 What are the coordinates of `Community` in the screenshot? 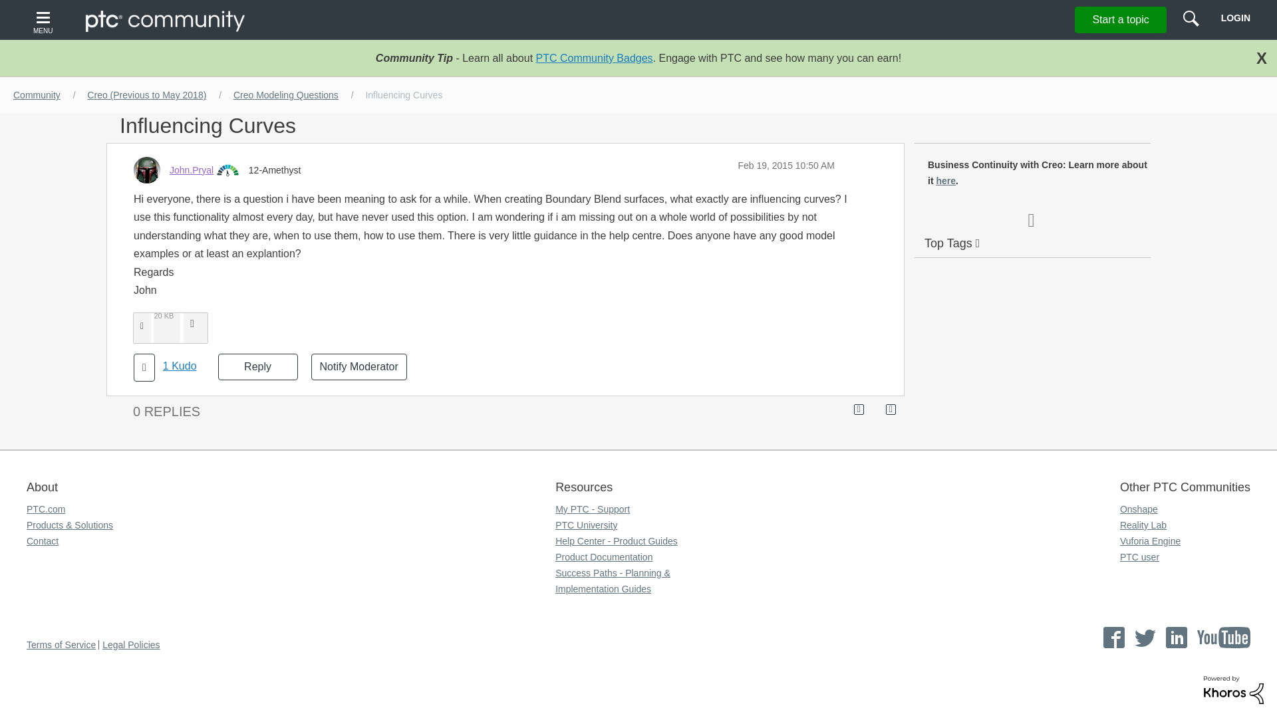 It's located at (37, 95).